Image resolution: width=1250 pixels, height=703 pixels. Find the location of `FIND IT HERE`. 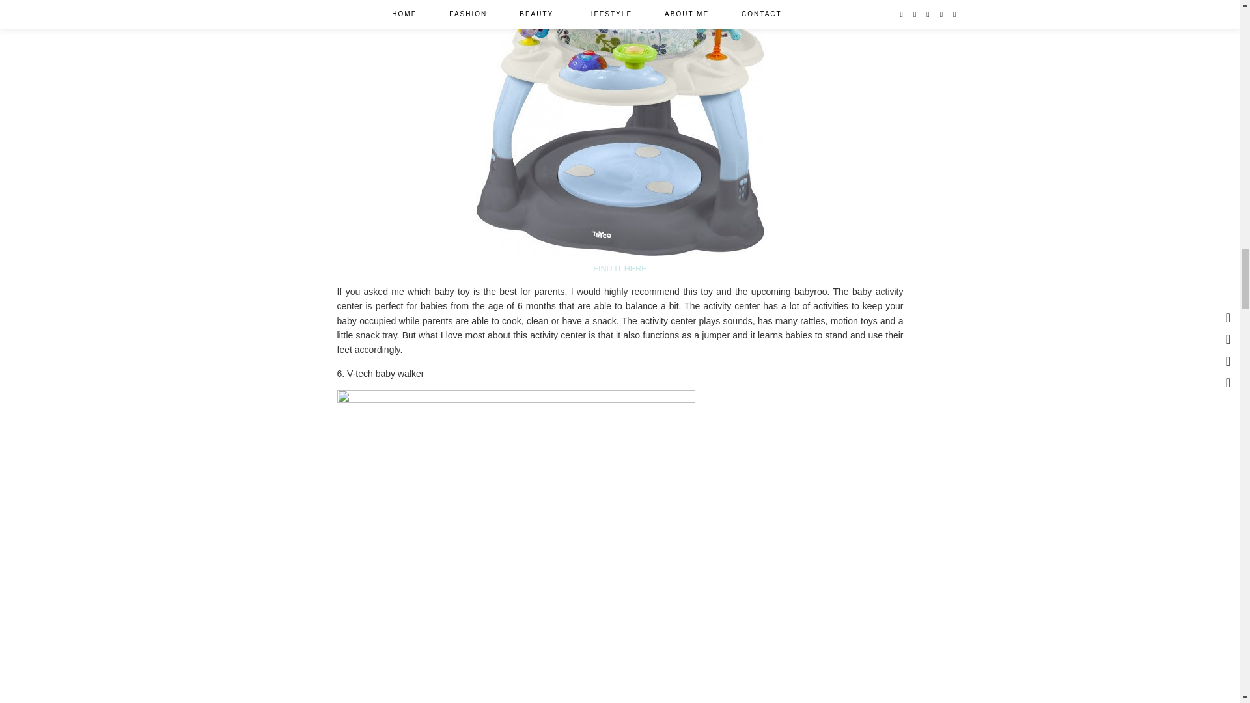

FIND IT HERE is located at coordinates (619, 269).